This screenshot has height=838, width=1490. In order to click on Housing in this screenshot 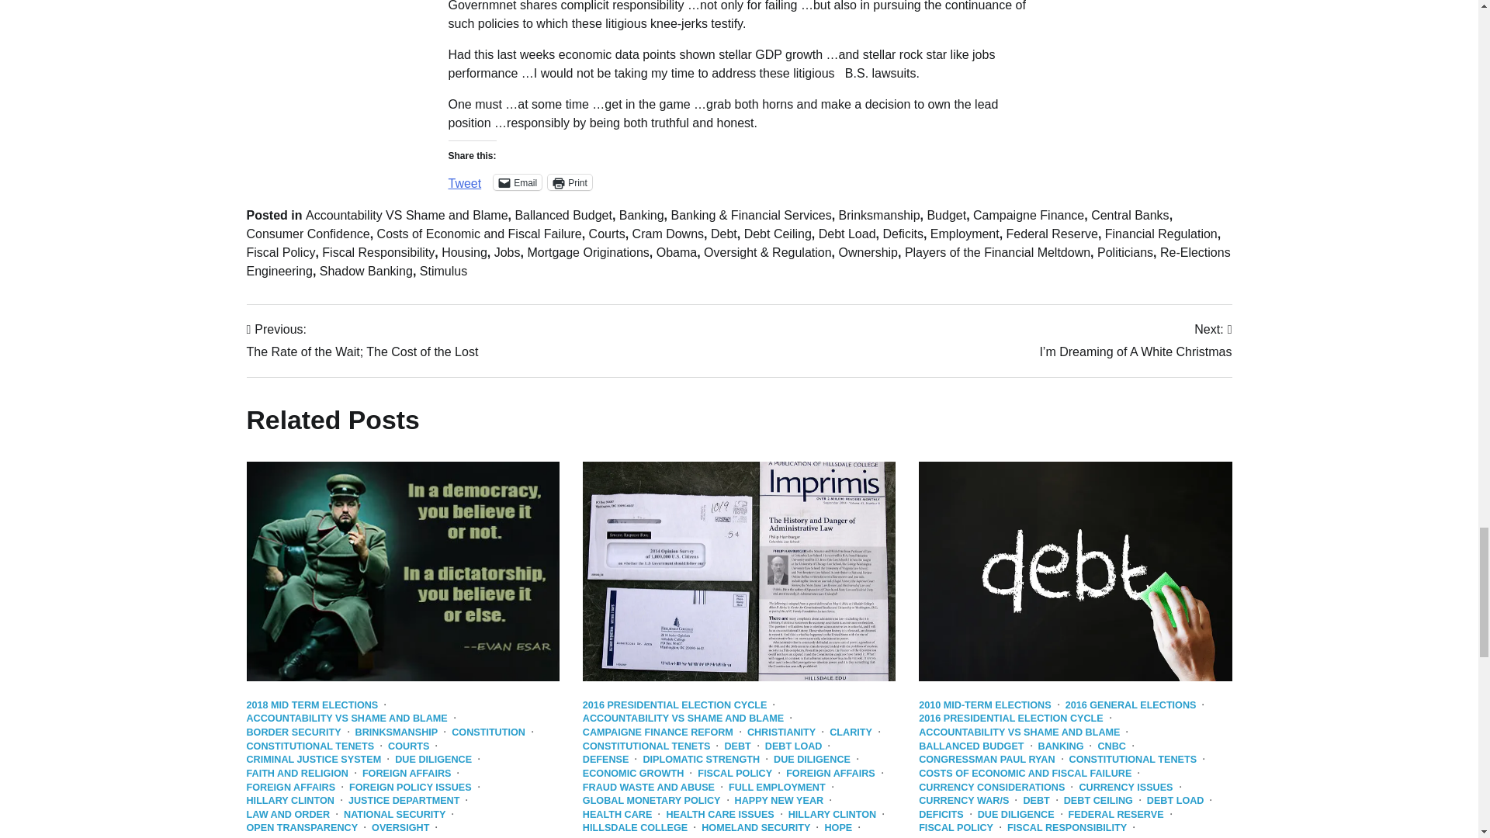, I will do `click(464, 252)`.